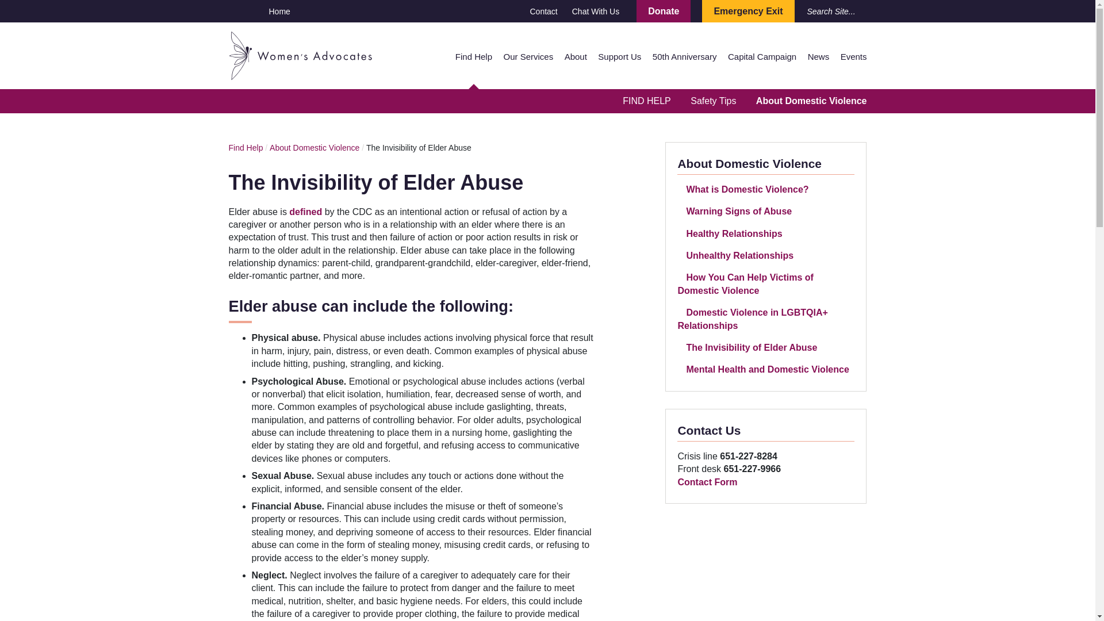 This screenshot has width=1104, height=621. Describe the element at coordinates (254, 10) in the screenshot. I see `Twitter` at that location.